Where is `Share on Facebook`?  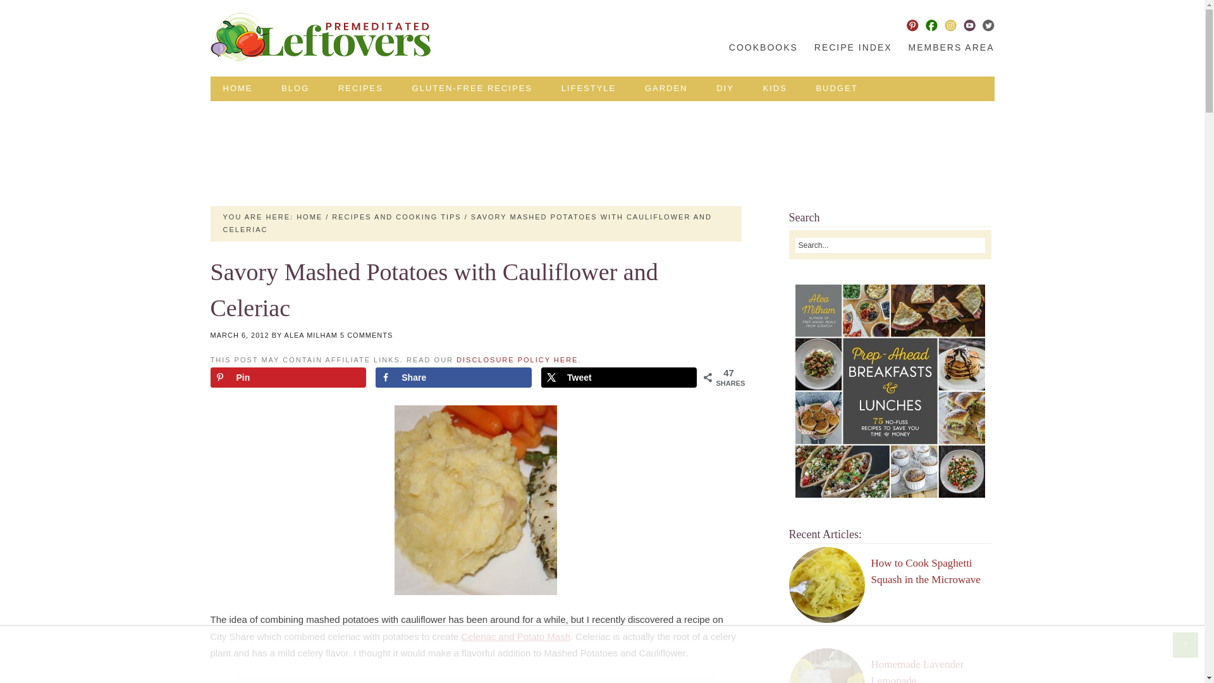 Share on Facebook is located at coordinates (453, 378).